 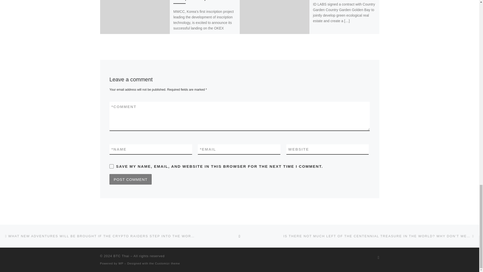 I want to click on BTC Thai, so click(x=121, y=256).